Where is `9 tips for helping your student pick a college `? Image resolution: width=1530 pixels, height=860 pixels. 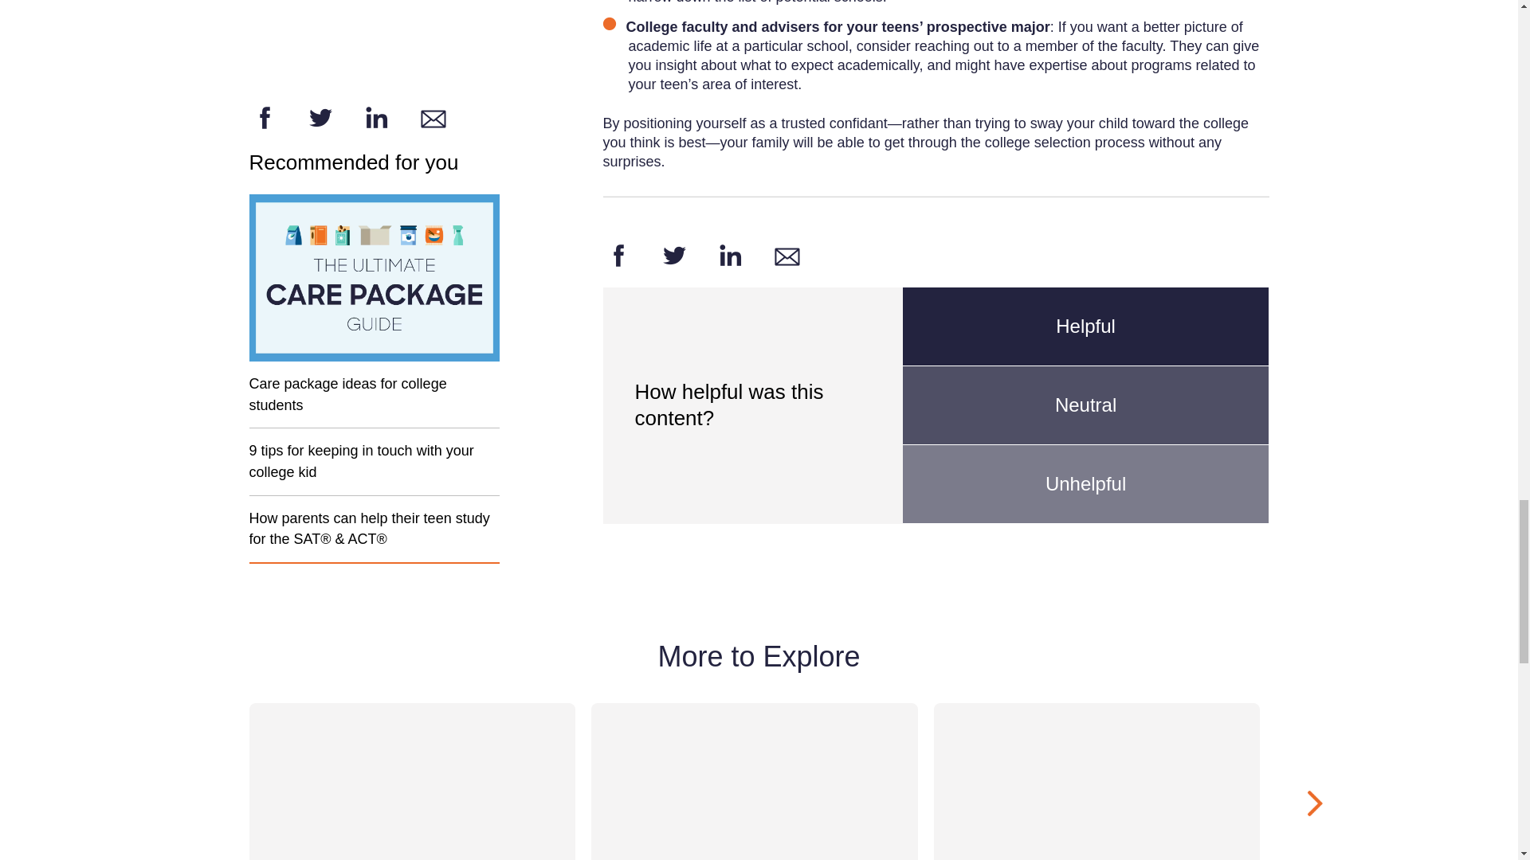
9 tips for helping your student pick a college  is located at coordinates (730, 256).